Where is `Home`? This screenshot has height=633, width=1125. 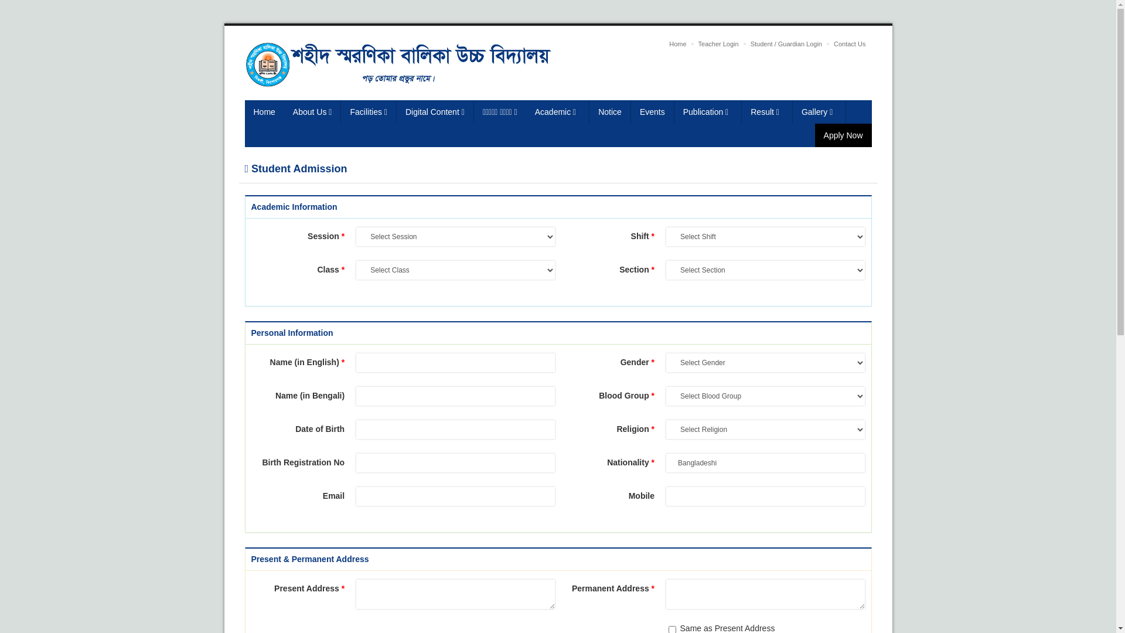
Home is located at coordinates (265, 112).